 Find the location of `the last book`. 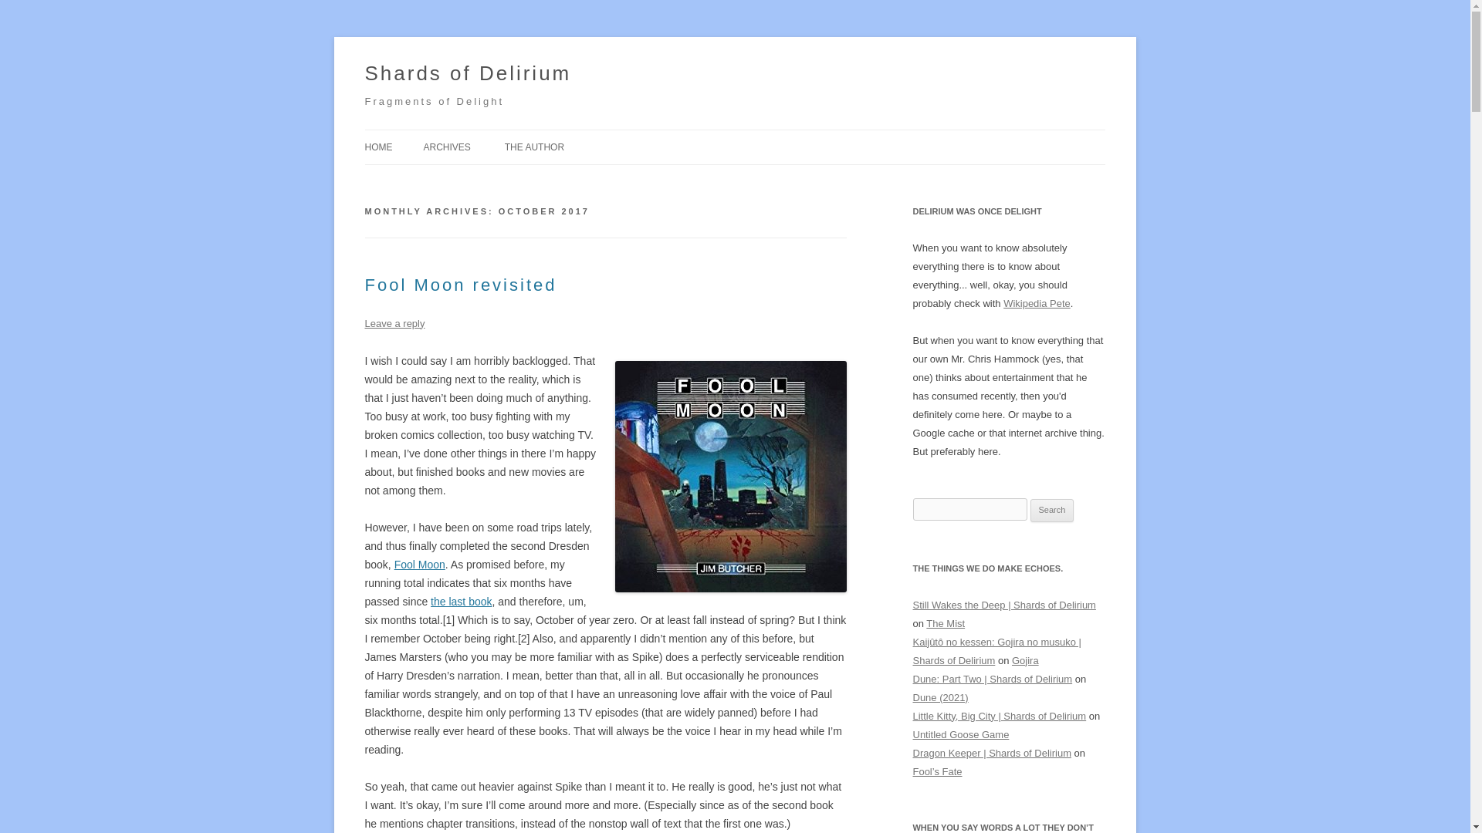

the last book is located at coordinates (462, 602).